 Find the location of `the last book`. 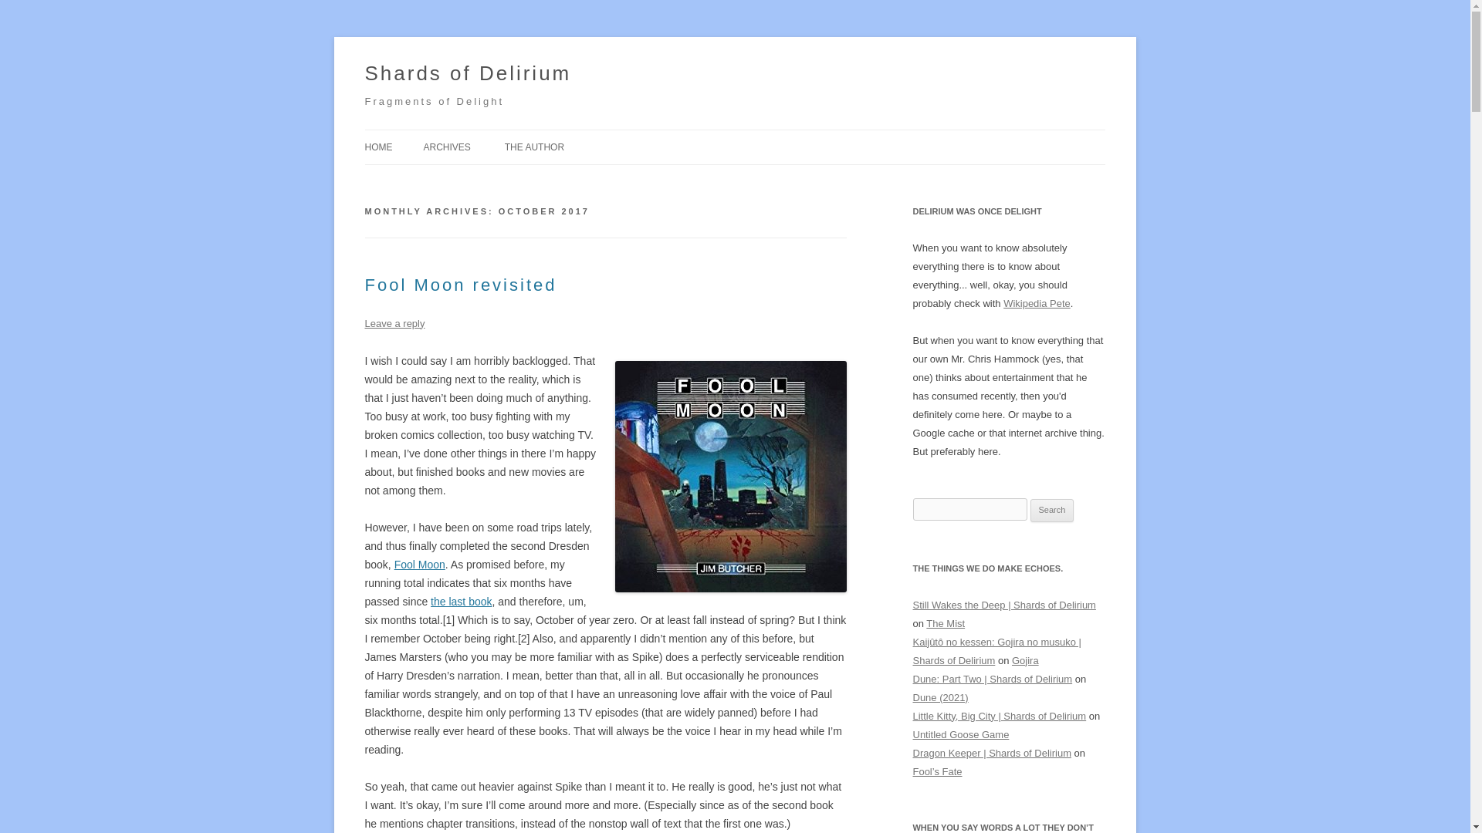

the last book is located at coordinates (462, 602).